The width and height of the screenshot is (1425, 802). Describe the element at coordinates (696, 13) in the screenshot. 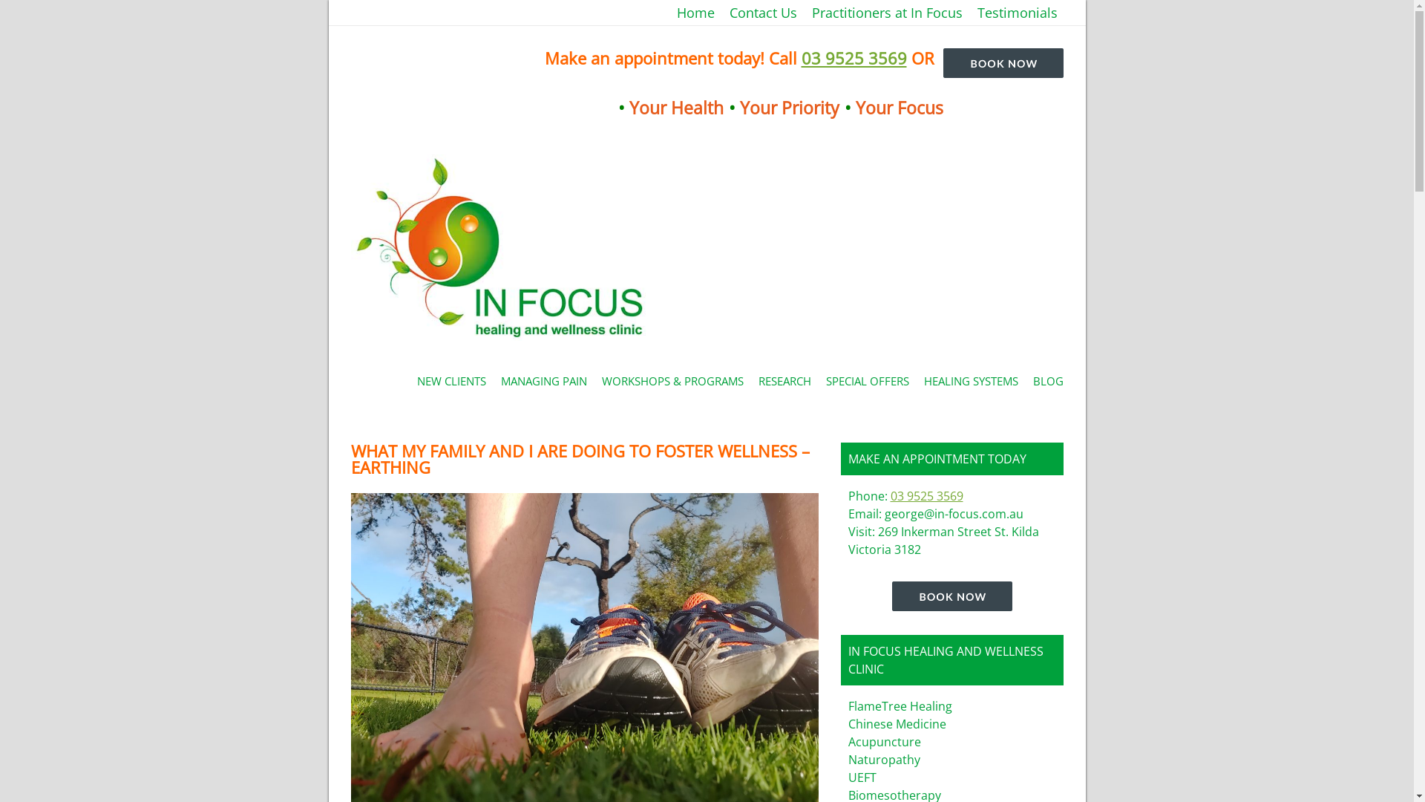

I see `Home` at that location.